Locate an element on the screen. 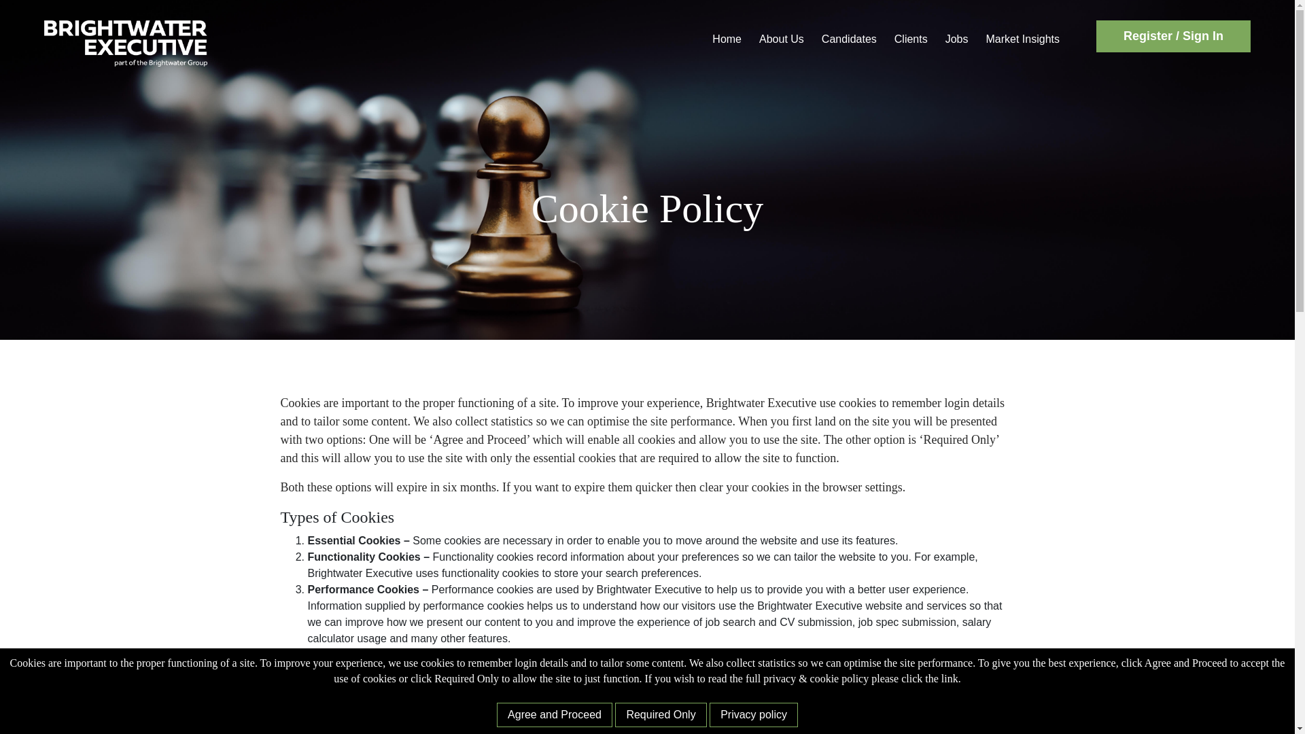 The image size is (1305, 734). Privacy policy is located at coordinates (753, 715).